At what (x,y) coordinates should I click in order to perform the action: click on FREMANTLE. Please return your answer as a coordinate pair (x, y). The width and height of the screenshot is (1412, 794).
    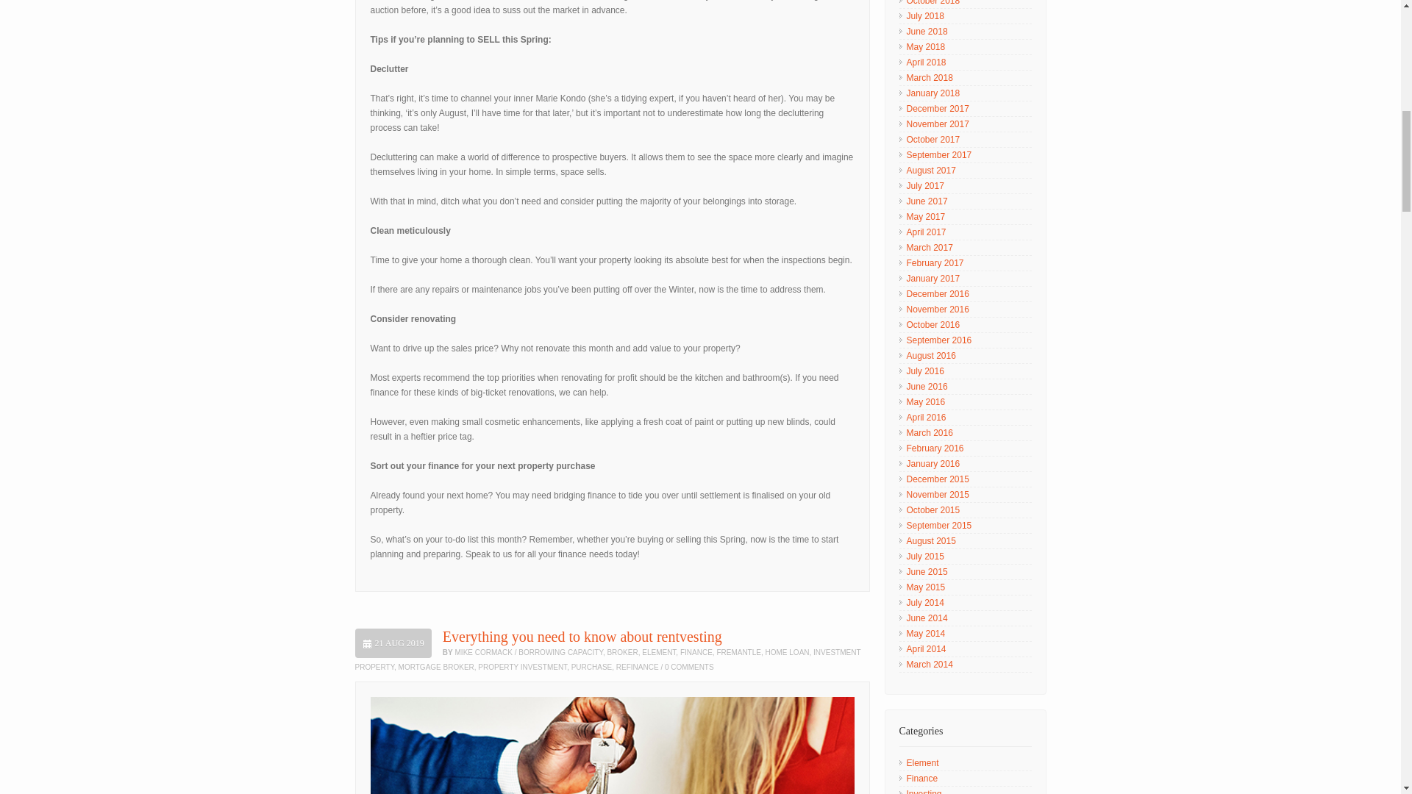
    Looking at the image, I should click on (738, 653).